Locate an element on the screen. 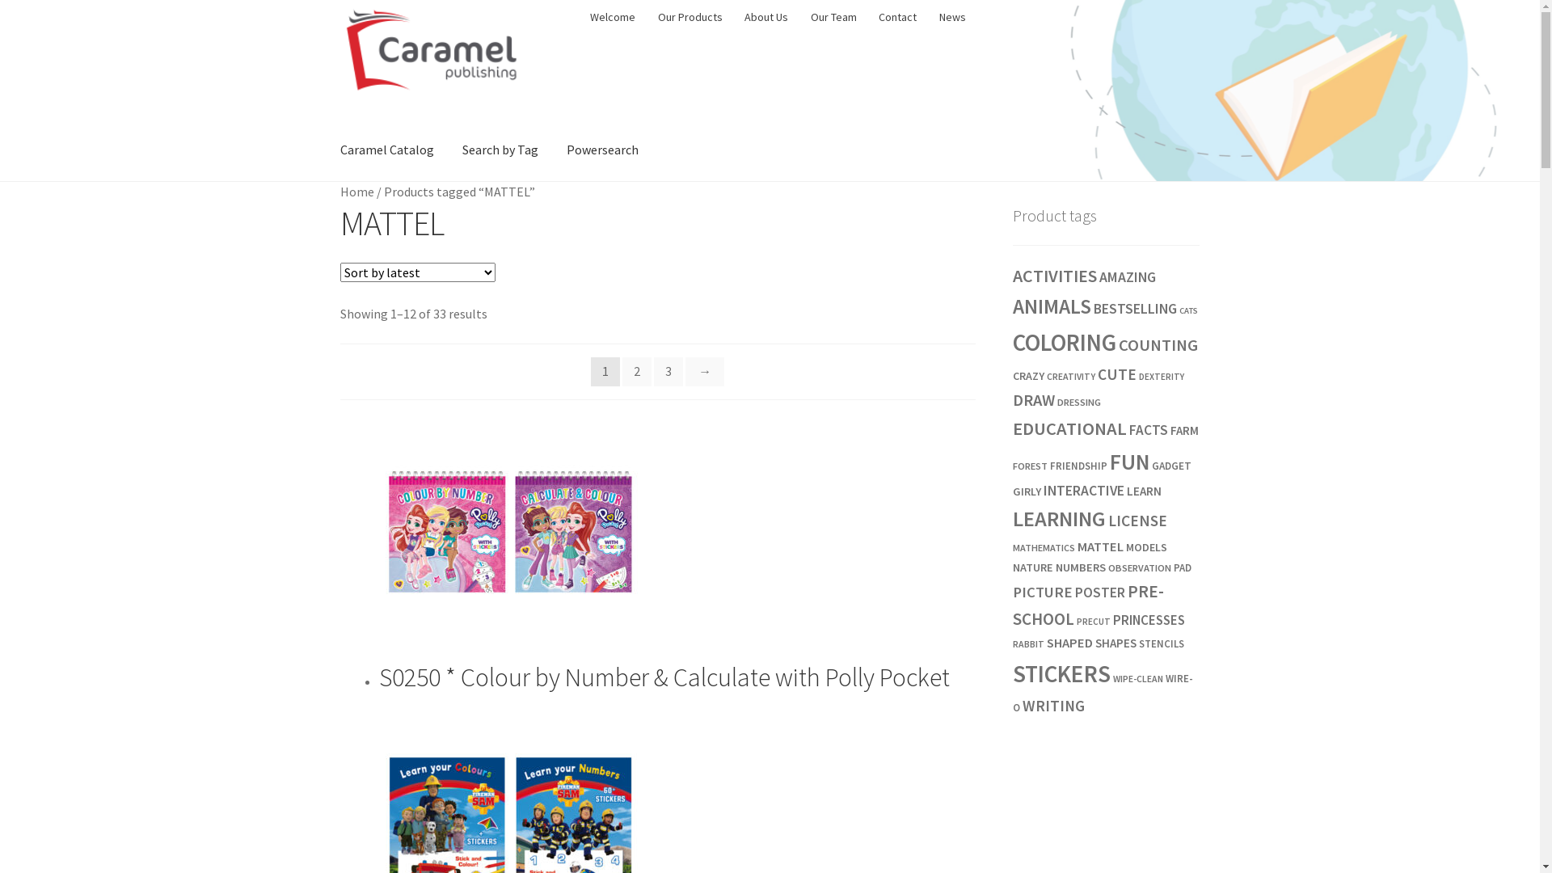 This screenshot has height=873, width=1552. 2 is located at coordinates (637, 372).